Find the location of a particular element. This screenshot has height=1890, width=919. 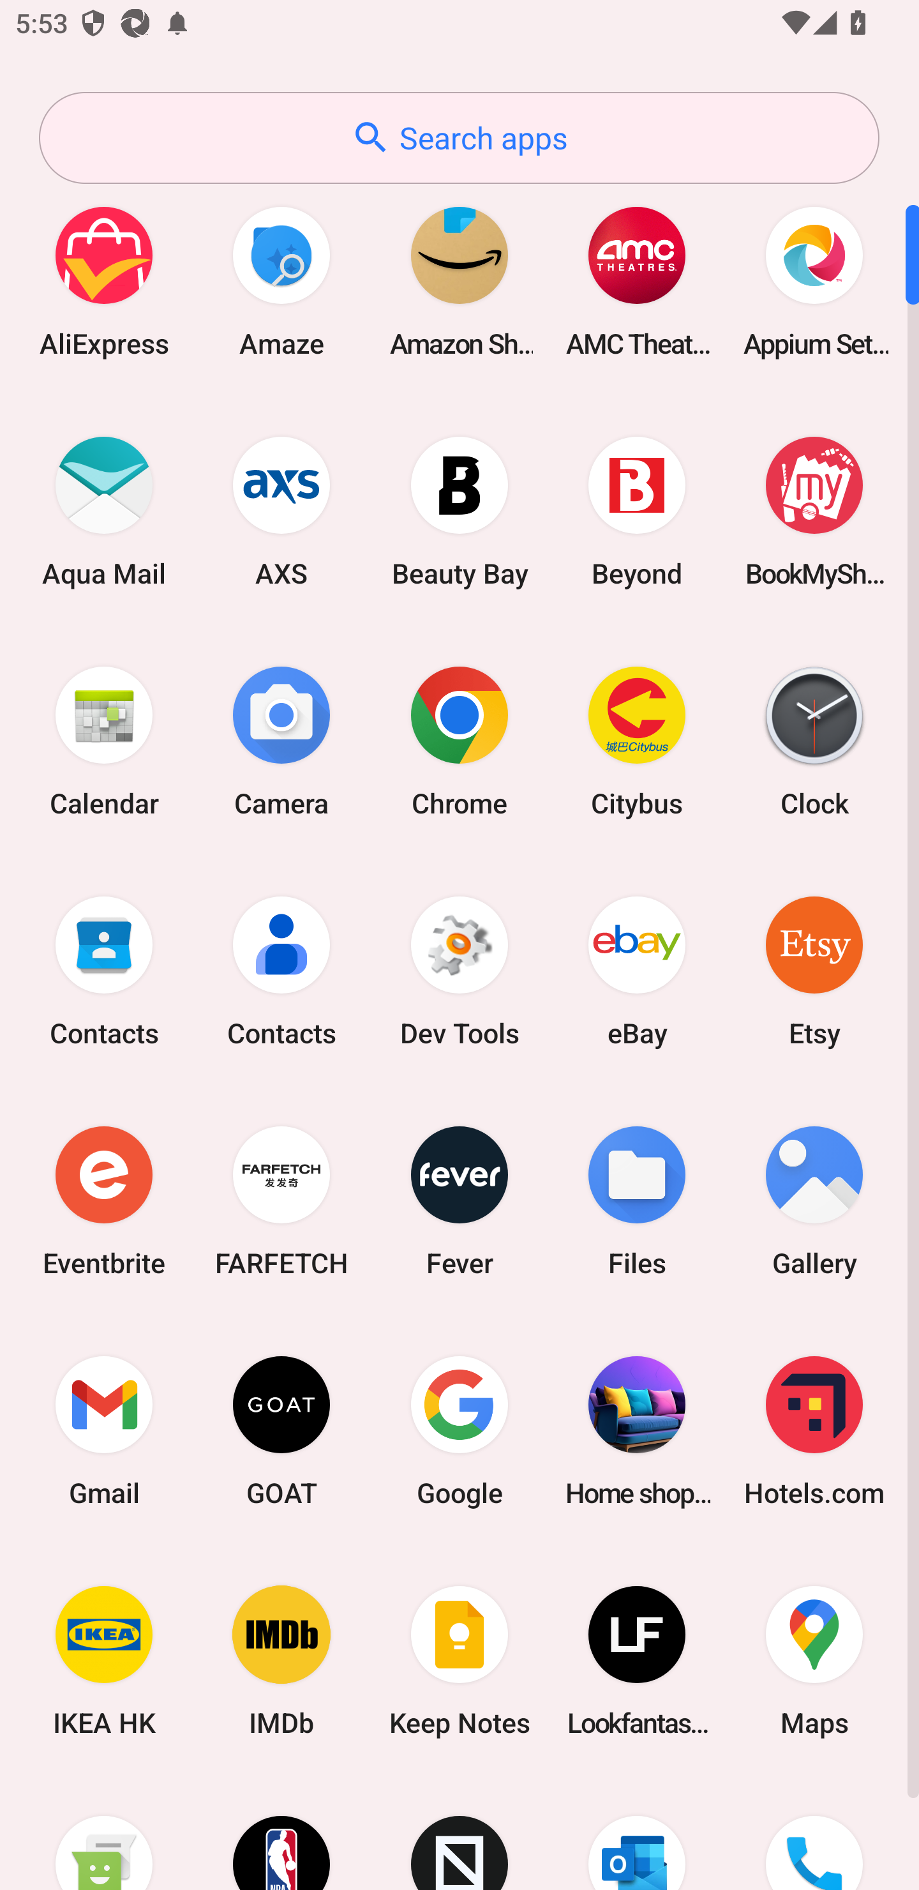

Citybus is located at coordinates (637, 741).